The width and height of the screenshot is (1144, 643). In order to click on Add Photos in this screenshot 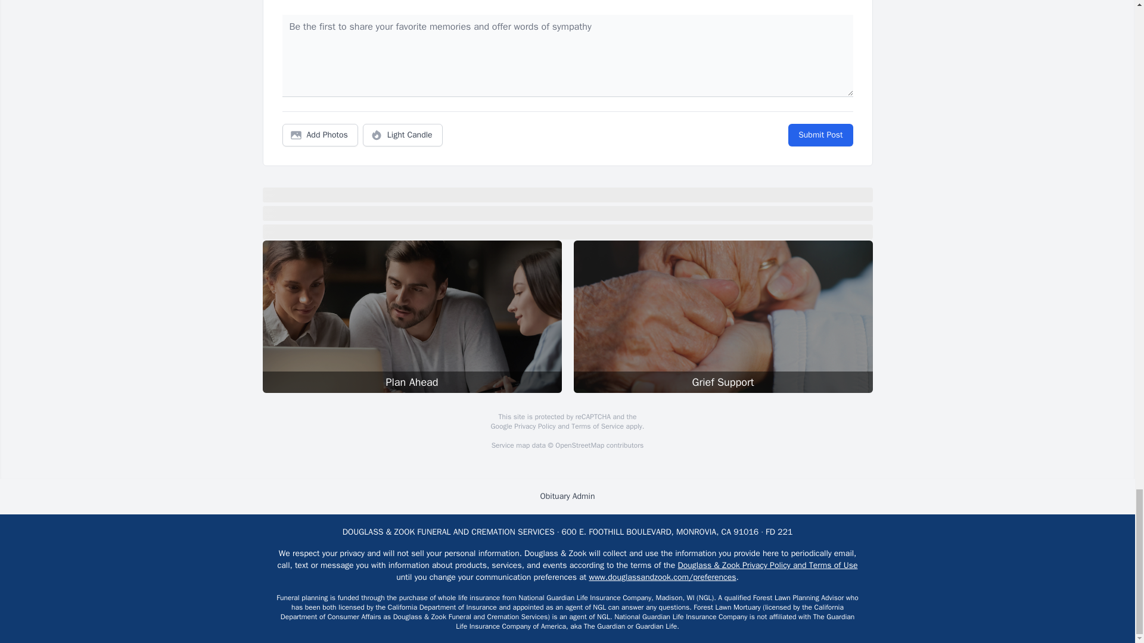, I will do `click(320, 135)`.